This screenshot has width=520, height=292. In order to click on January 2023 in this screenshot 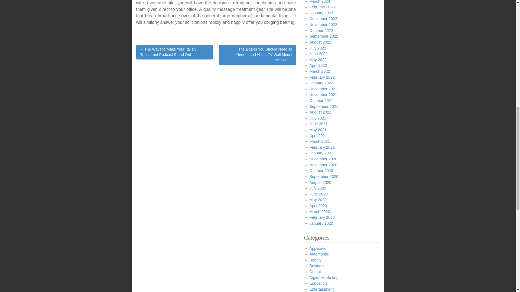, I will do `click(321, 13)`.